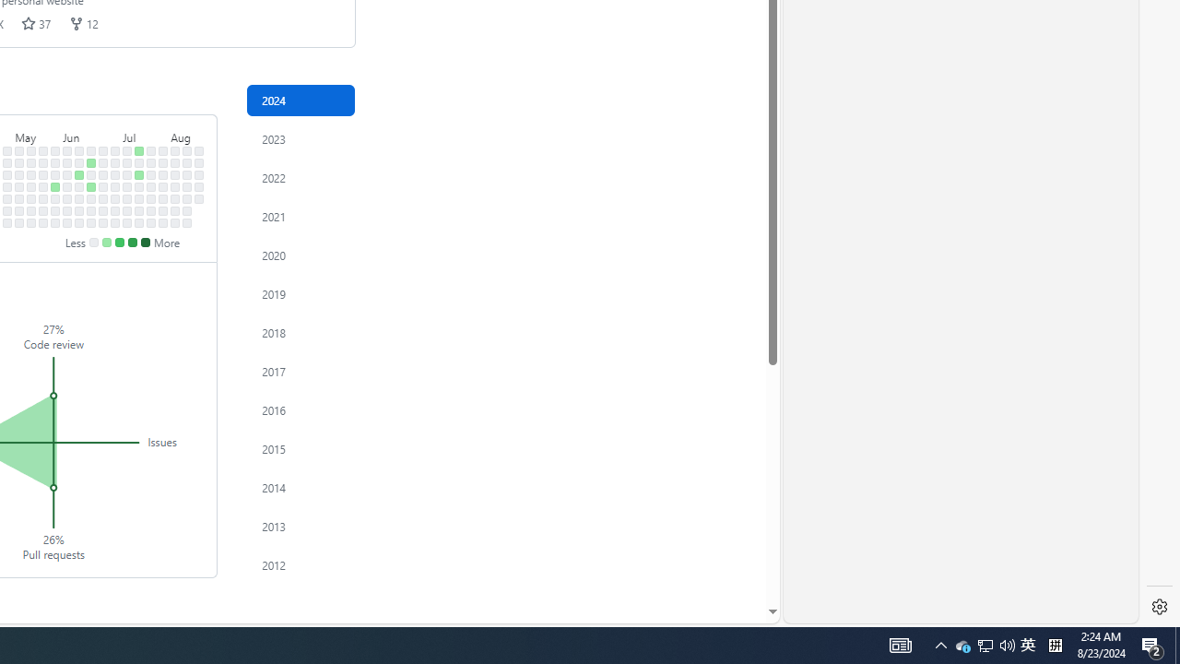 This screenshot has width=1180, height=664. What do you see at coordinates (139, 222) in the screenshot?
I see `No contributions on July 20th.` at bounding box center [139, 222].